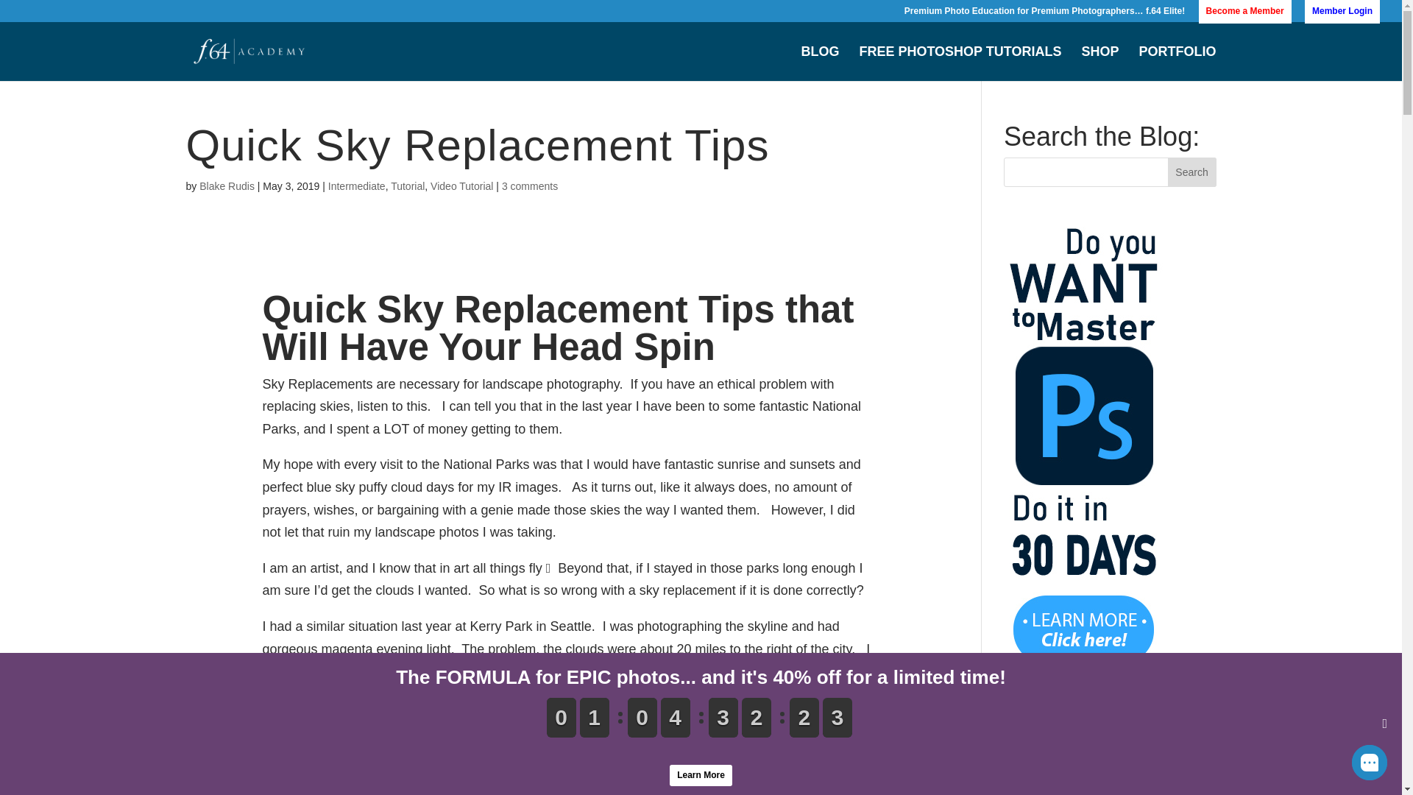 This screenshot has height=795, width=1413. What do you see at coordinates (1177, 63) in the screenshot?
I see `PORTFOLIO` at bounding box center [1177, 63].